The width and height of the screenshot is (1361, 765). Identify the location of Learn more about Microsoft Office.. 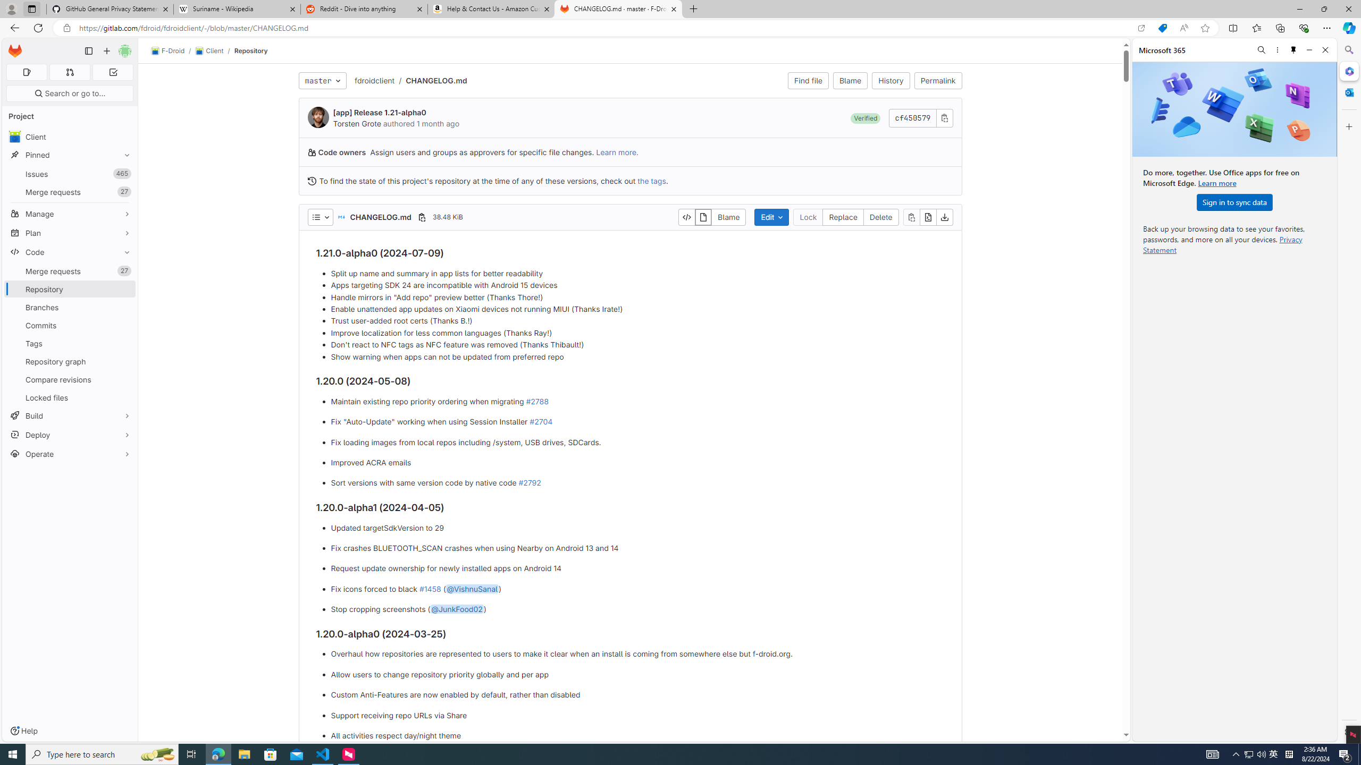
(1217, 183).